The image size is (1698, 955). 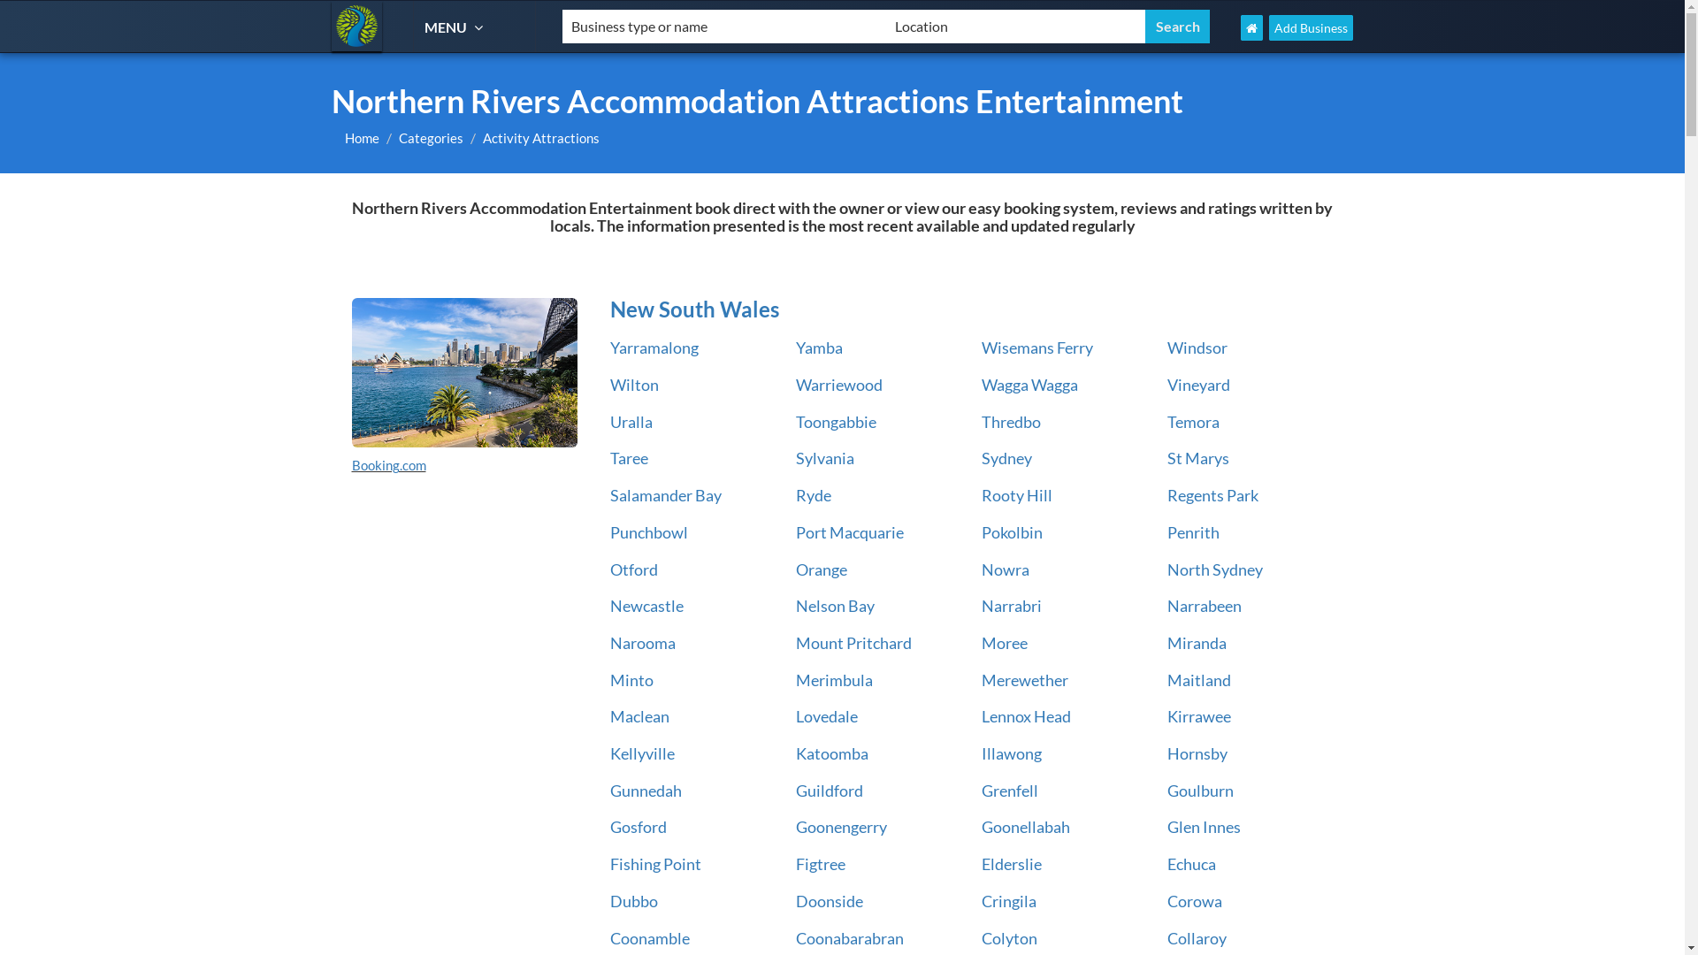 I want to click on Katoomba, so click(x=832, y=753).